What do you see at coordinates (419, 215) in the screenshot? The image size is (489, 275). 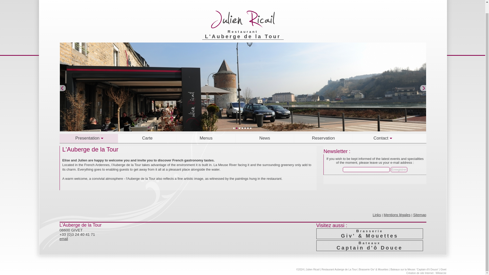 I see `Sitemap` at bounding box center [419, 215].